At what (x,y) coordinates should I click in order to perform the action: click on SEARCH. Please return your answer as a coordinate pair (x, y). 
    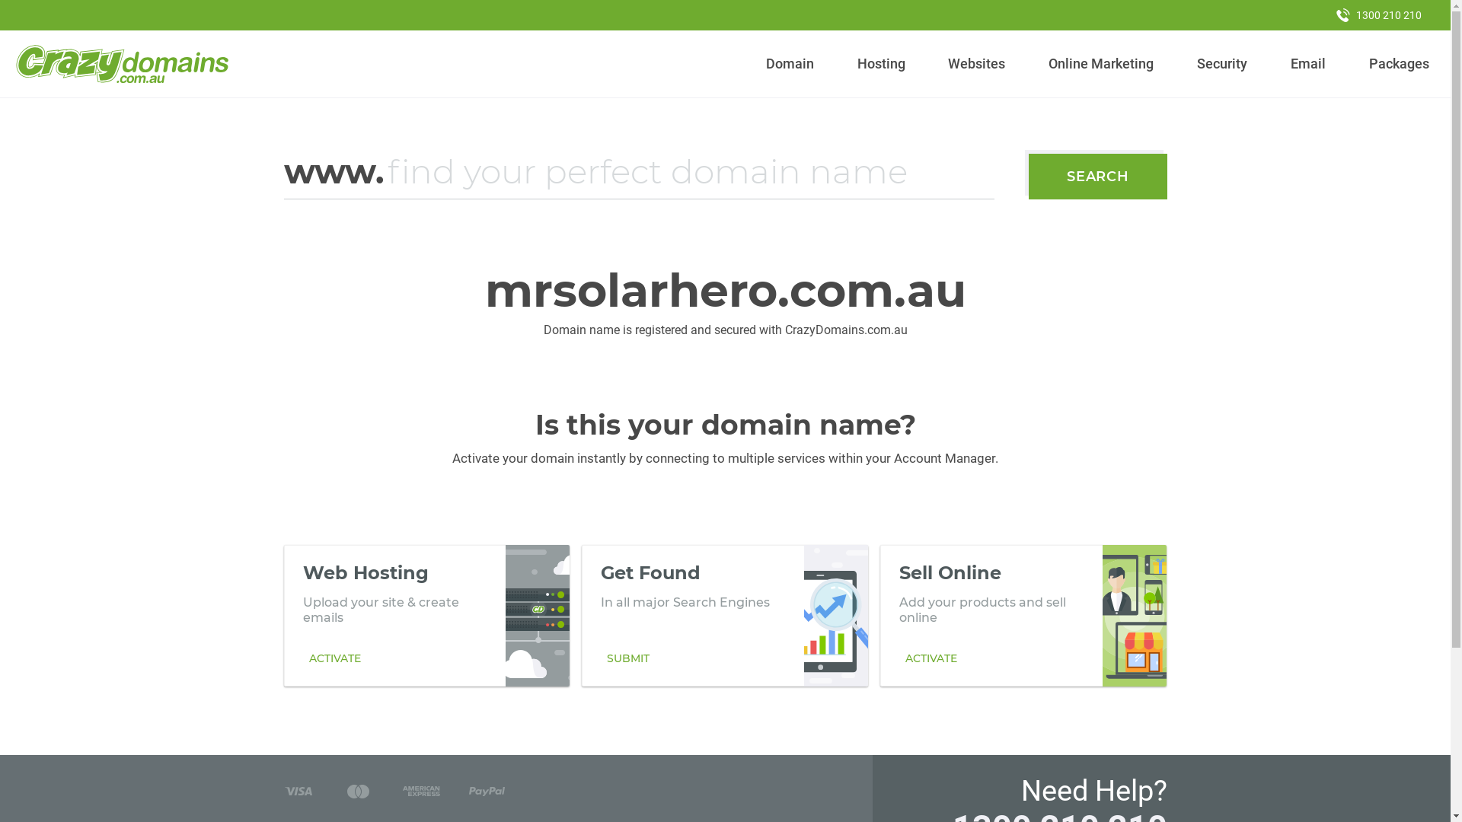
    Looking at the image, I should click on (1098, 177).